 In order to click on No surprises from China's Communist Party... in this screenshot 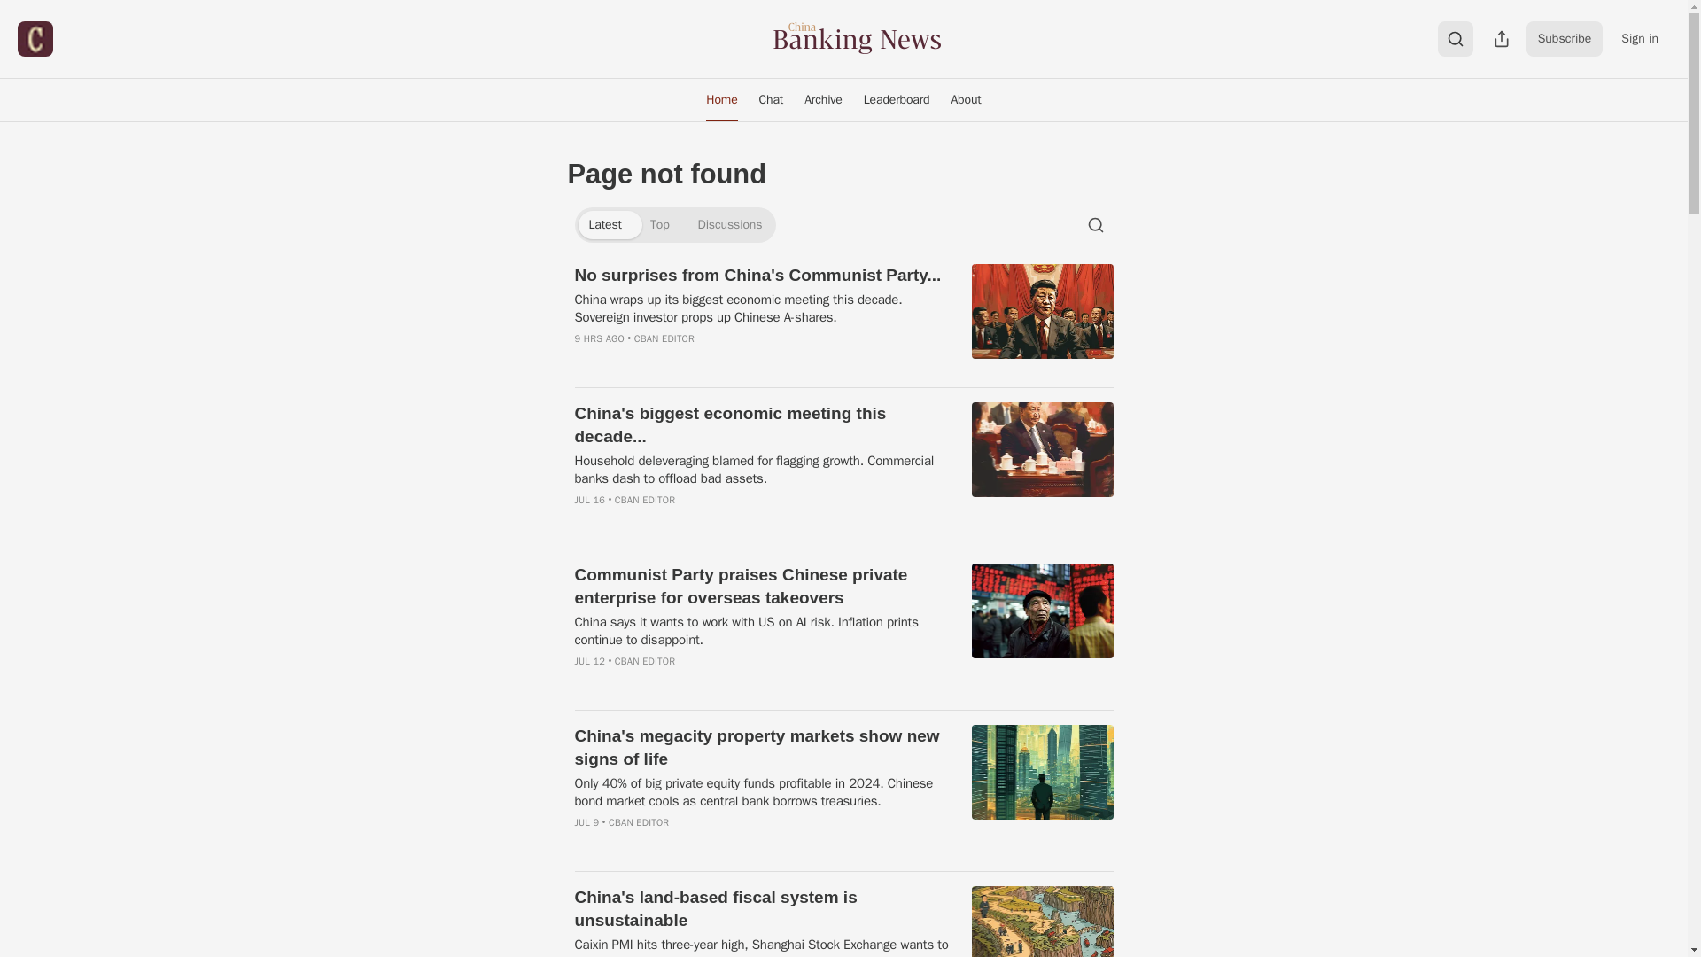, I will do `click(762, 276)`.